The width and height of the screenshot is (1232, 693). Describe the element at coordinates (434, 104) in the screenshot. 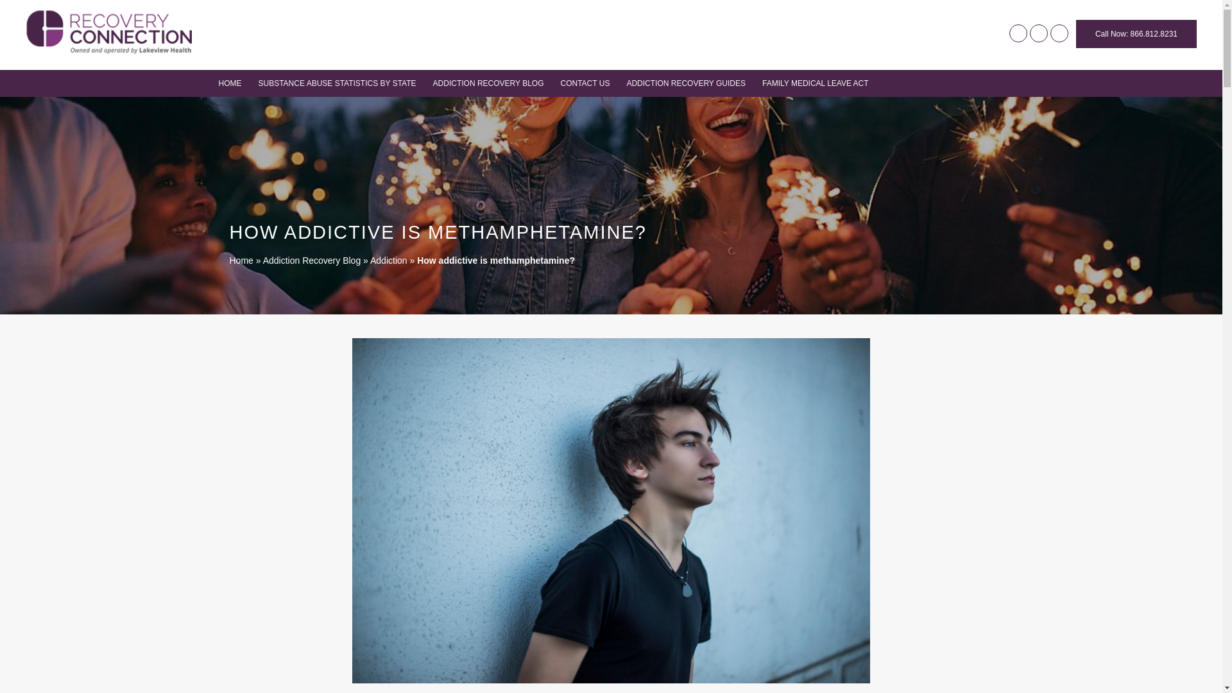

I see `Addiction Recovery Blog` at that location.